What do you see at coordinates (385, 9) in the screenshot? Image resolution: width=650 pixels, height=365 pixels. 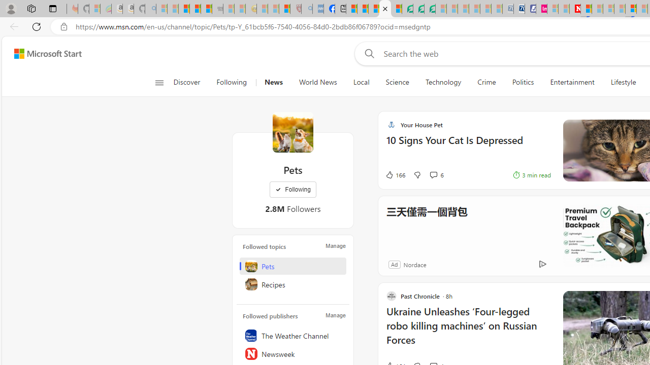 I see `Pets - MSN` at bounding box center [385, 9].